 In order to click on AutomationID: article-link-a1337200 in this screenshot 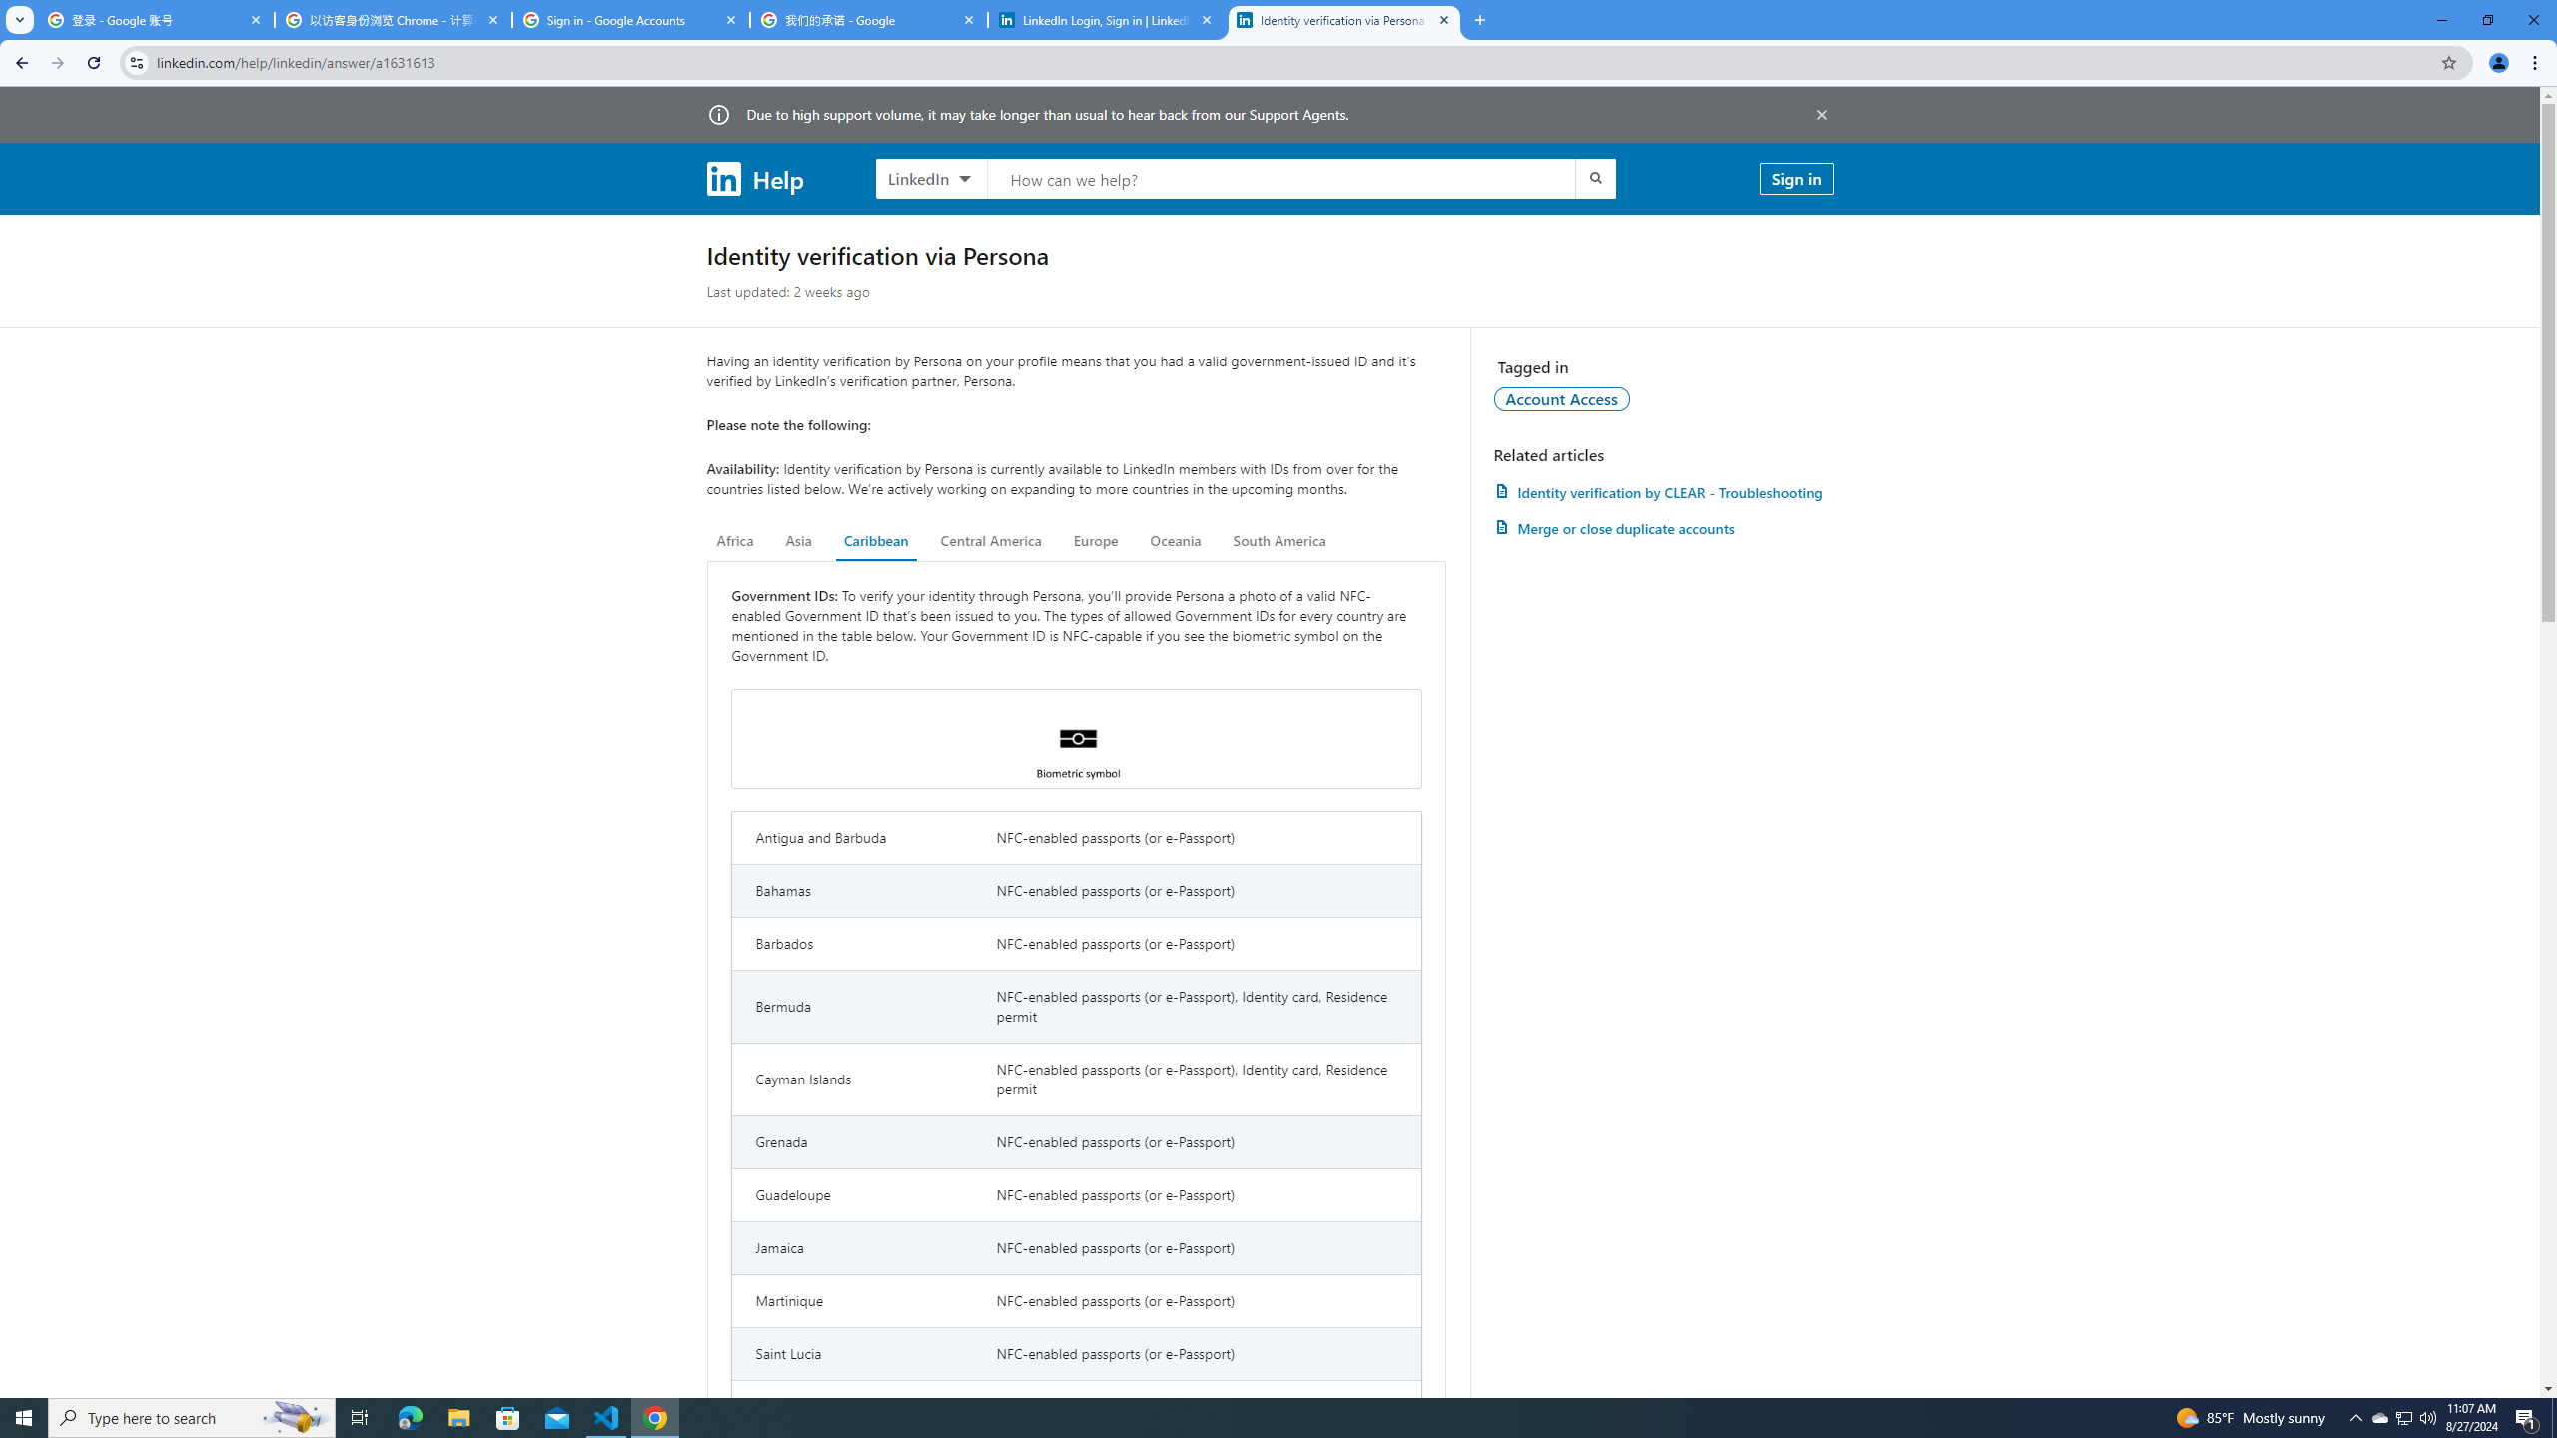, I will do `click(1663, 528)`.